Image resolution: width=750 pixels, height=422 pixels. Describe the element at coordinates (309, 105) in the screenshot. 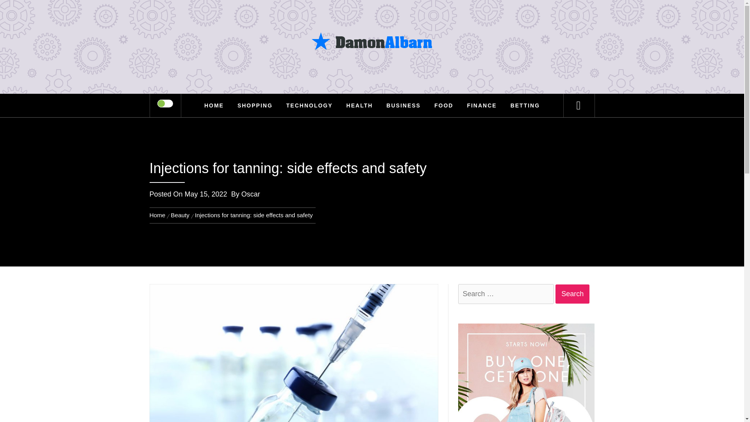

I see `TECHNOLOGY` at that location.